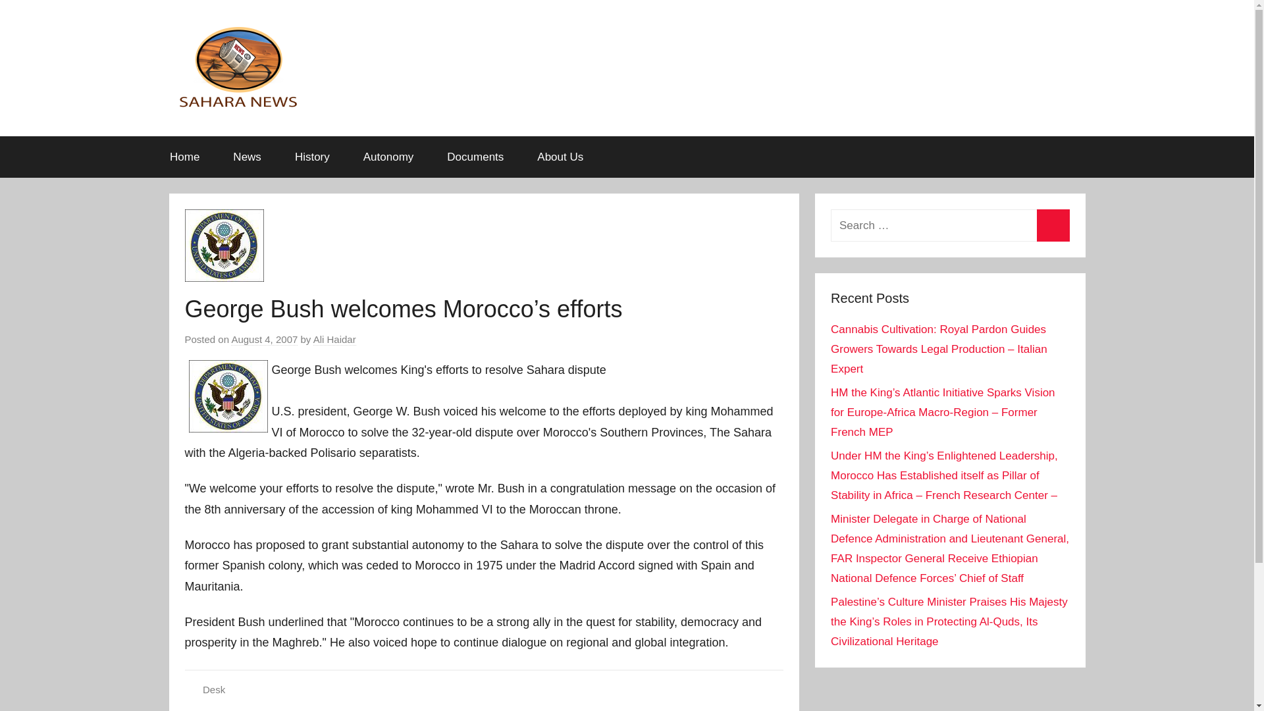 Image resolution: width=1264 pixels, height=711 pixels. I want to click on August 4, 2007, so click(264, 339).